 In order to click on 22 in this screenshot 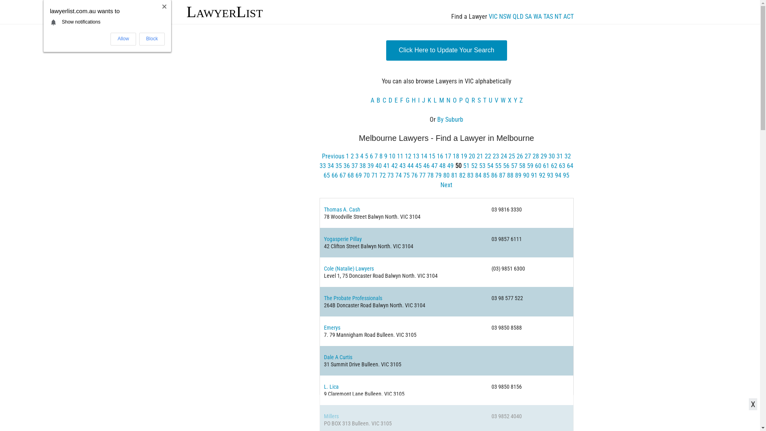, I will do `click(488, 156)`.